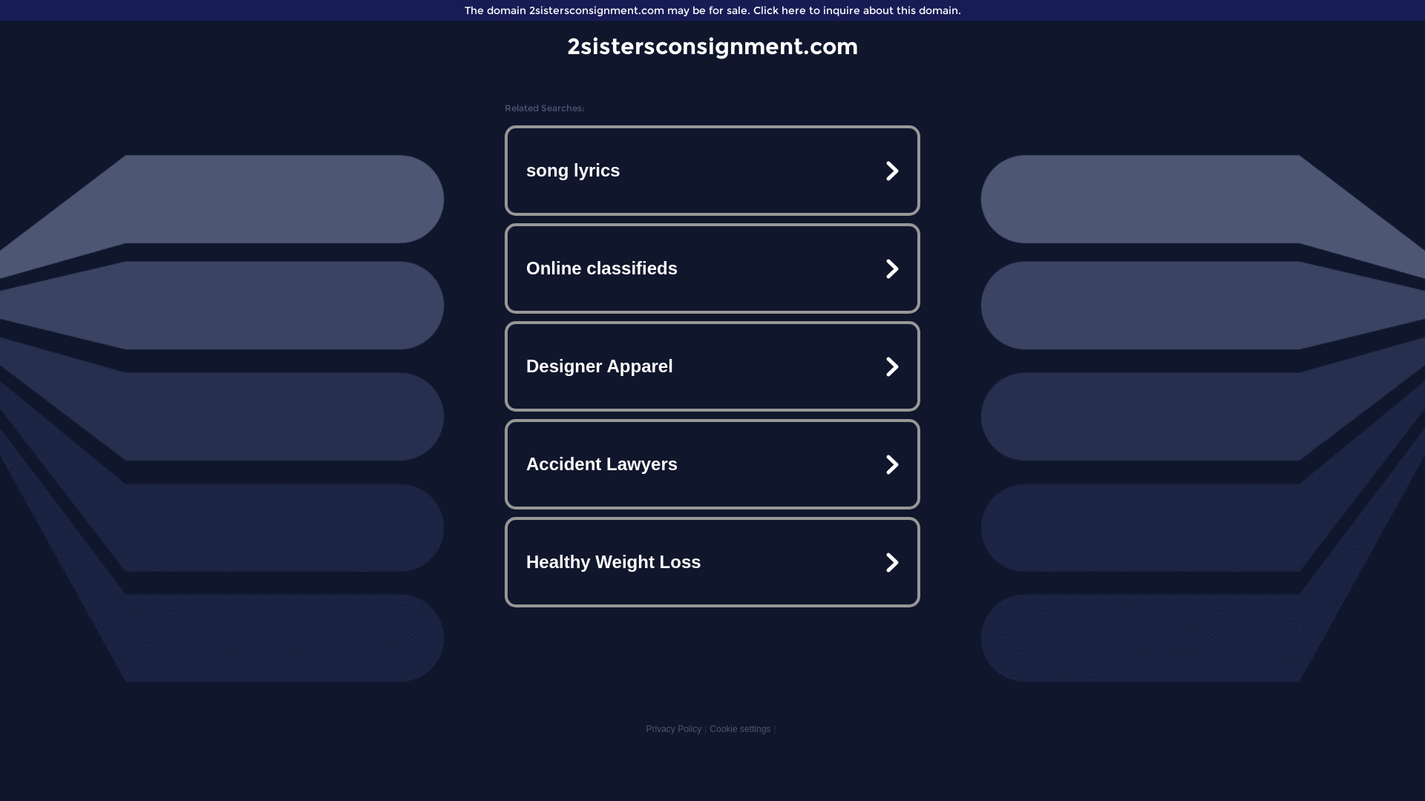  I want to click on Accident Lawyers, so click(712, 464).